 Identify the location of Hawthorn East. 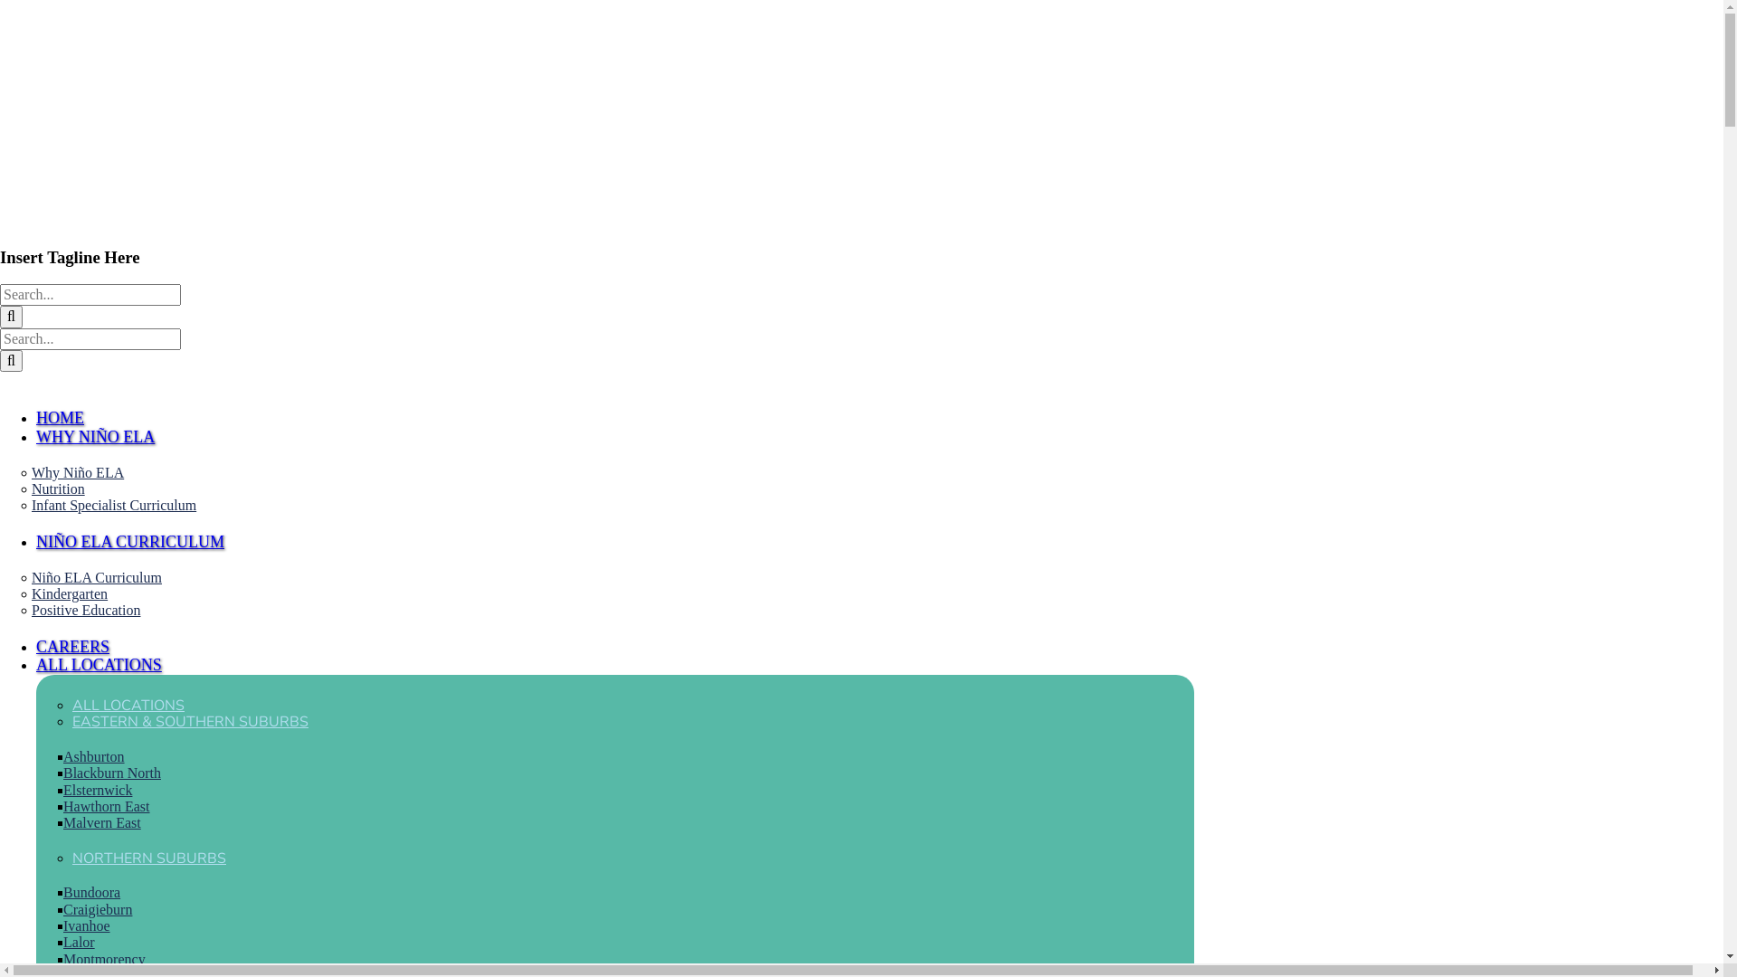
(111, 806).